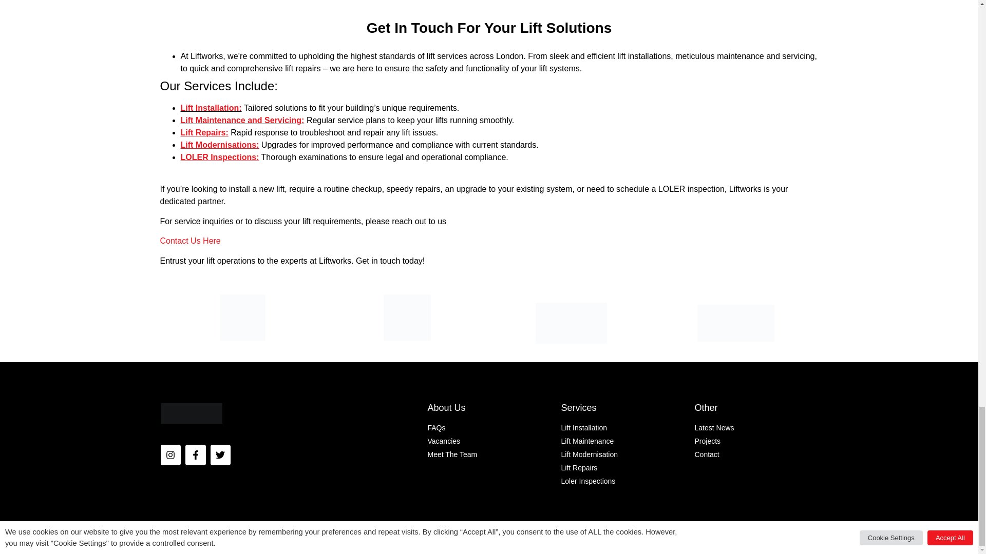 This screenshot has width=986, height=554. What do you see at coordinates (242, 120) in the screenshot?
I see `Lift Maintenance and Servicing:` at bounding box center [242, 120].